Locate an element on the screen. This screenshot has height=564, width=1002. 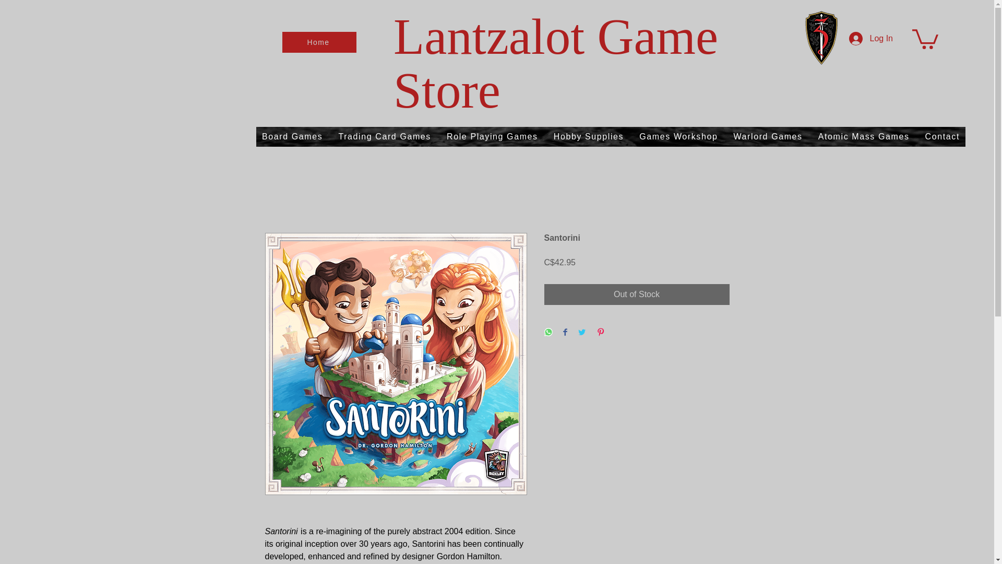
Log In is located at coordinates (870, 39).